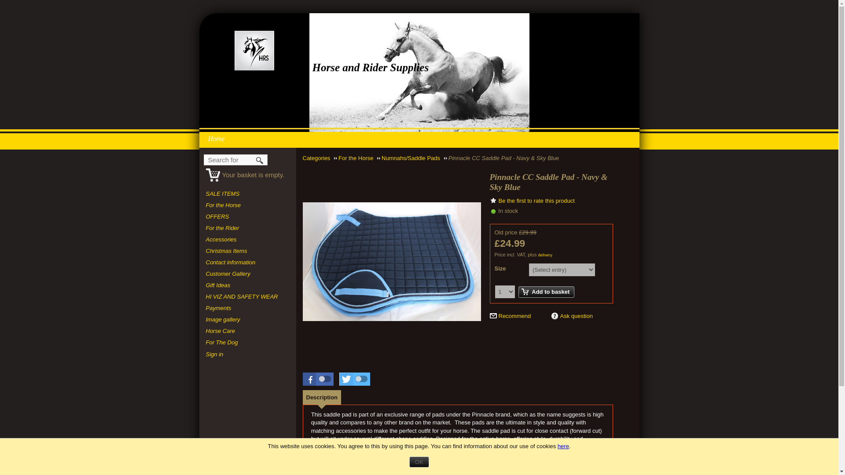 The height and width of the screenshot is (475, 845). What do you see at coordinates (253, 50) in the screenshot?
I see `Horse and Rider Supplies` at bounding box center [253, 50].